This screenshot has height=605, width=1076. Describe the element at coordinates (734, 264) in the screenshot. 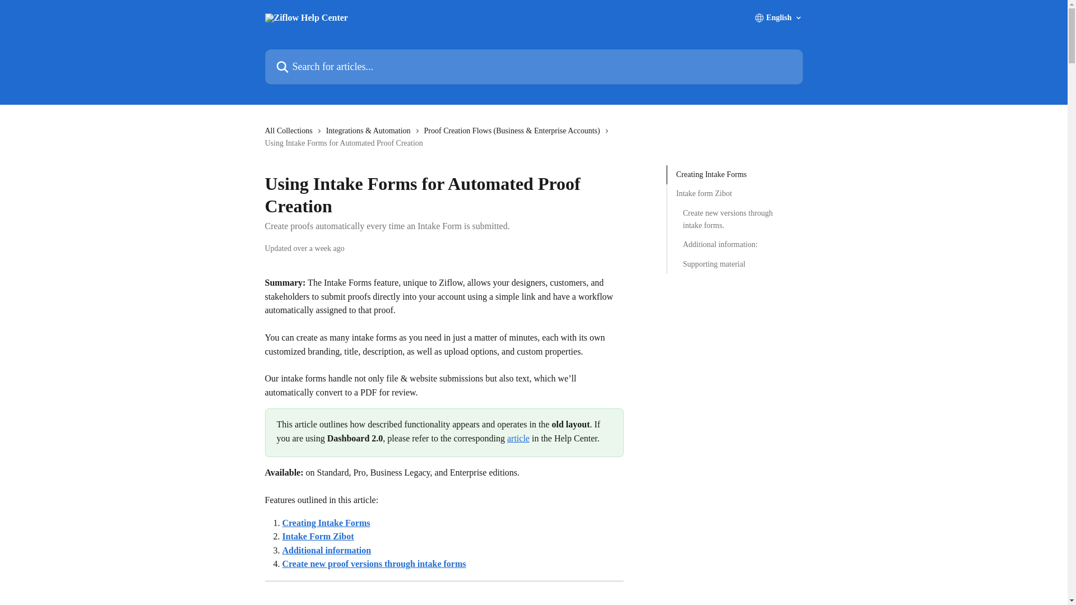

I see `Supporting material` at that location.